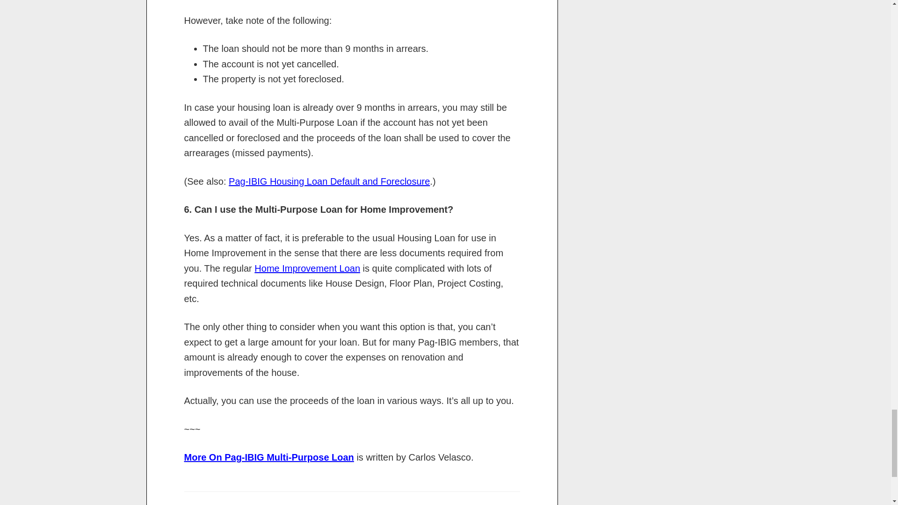 The image size is (898, 505). Describe the element at coordinates (307, 268) in the screenshot. I see `Home Improvement Loan` at that location.